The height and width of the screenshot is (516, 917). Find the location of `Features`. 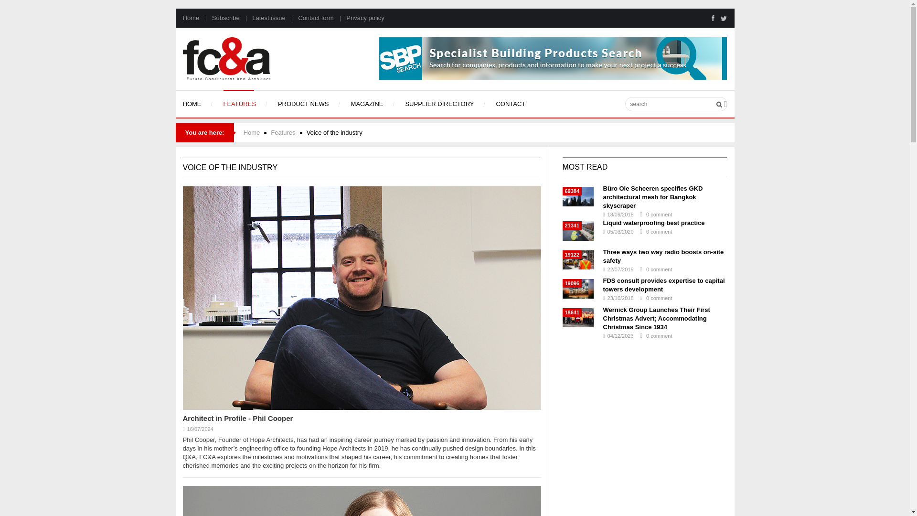

Features is located at coordinates (238, 104).